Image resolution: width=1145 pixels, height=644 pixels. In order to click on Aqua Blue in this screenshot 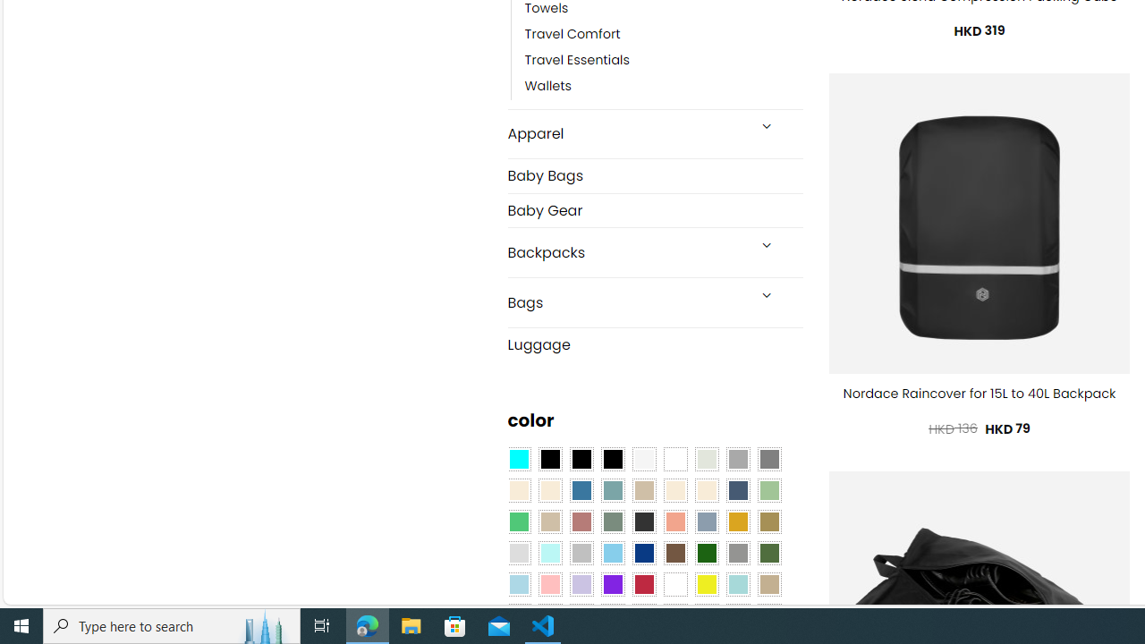, I will do `click(519, 460)`.